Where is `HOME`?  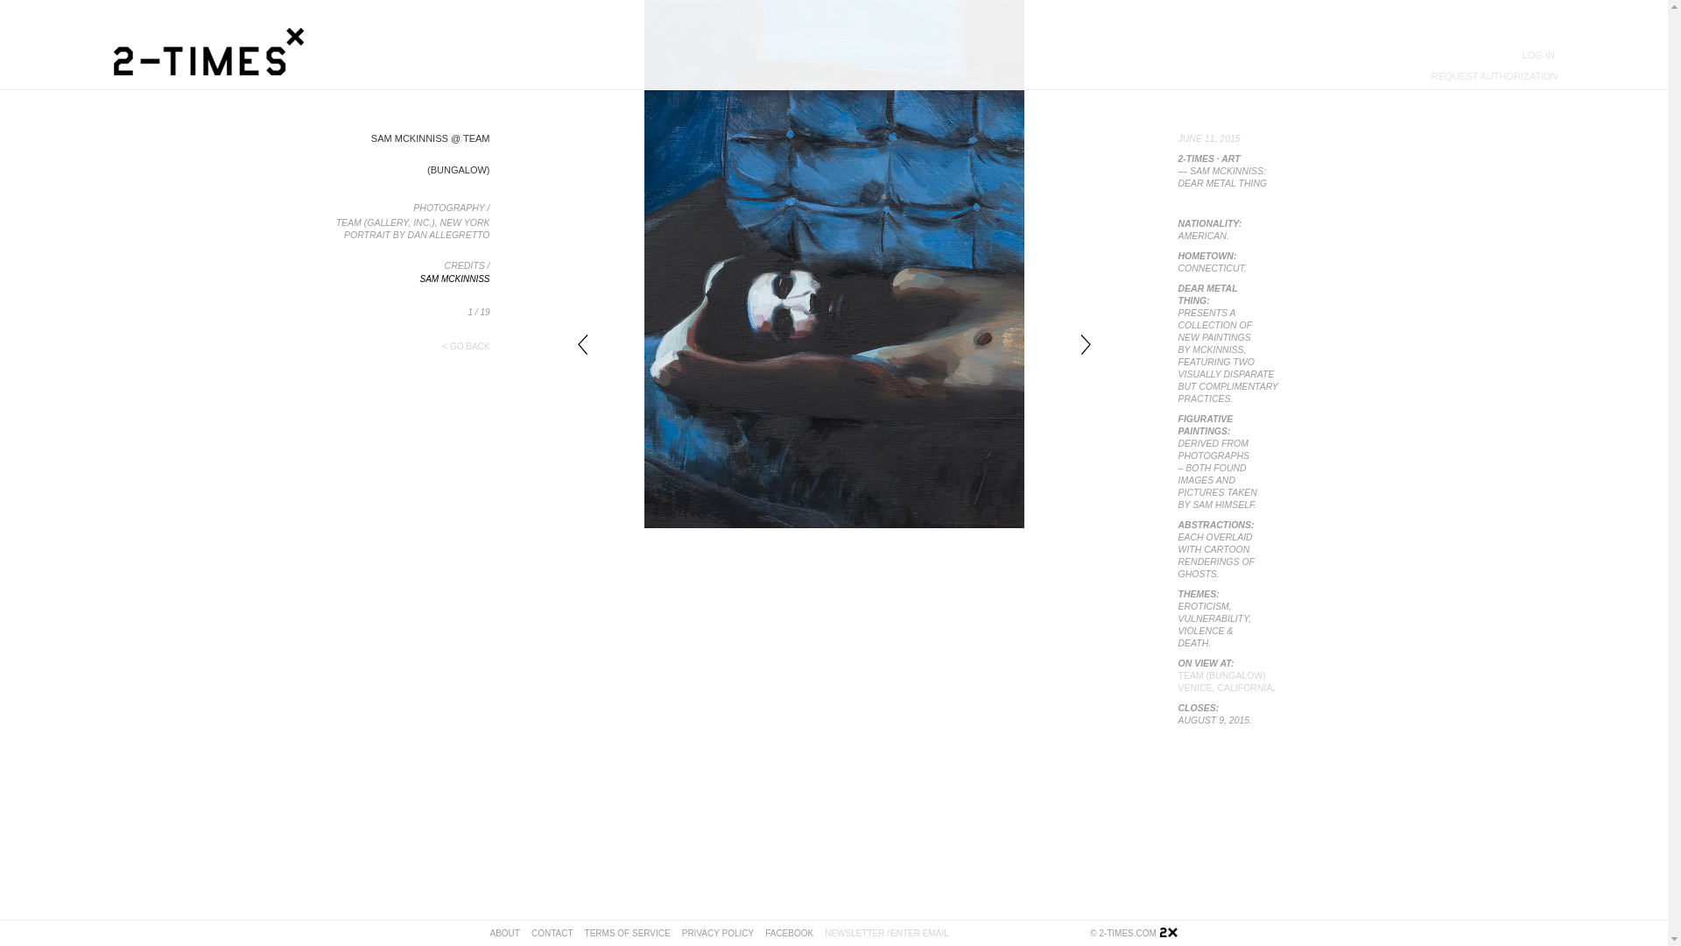 HOME is located at coordinates (1171, 934).